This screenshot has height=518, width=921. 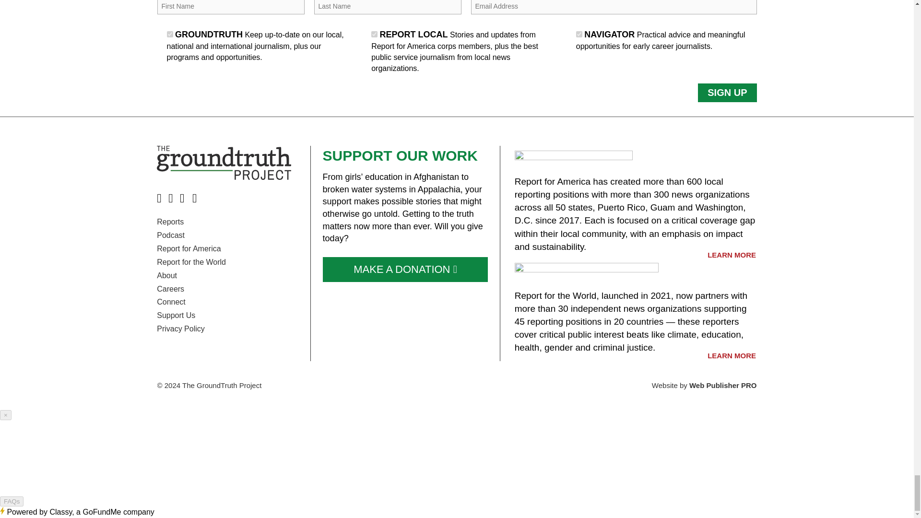 I want to click on SIGN UP, so click(x=727, y=92).